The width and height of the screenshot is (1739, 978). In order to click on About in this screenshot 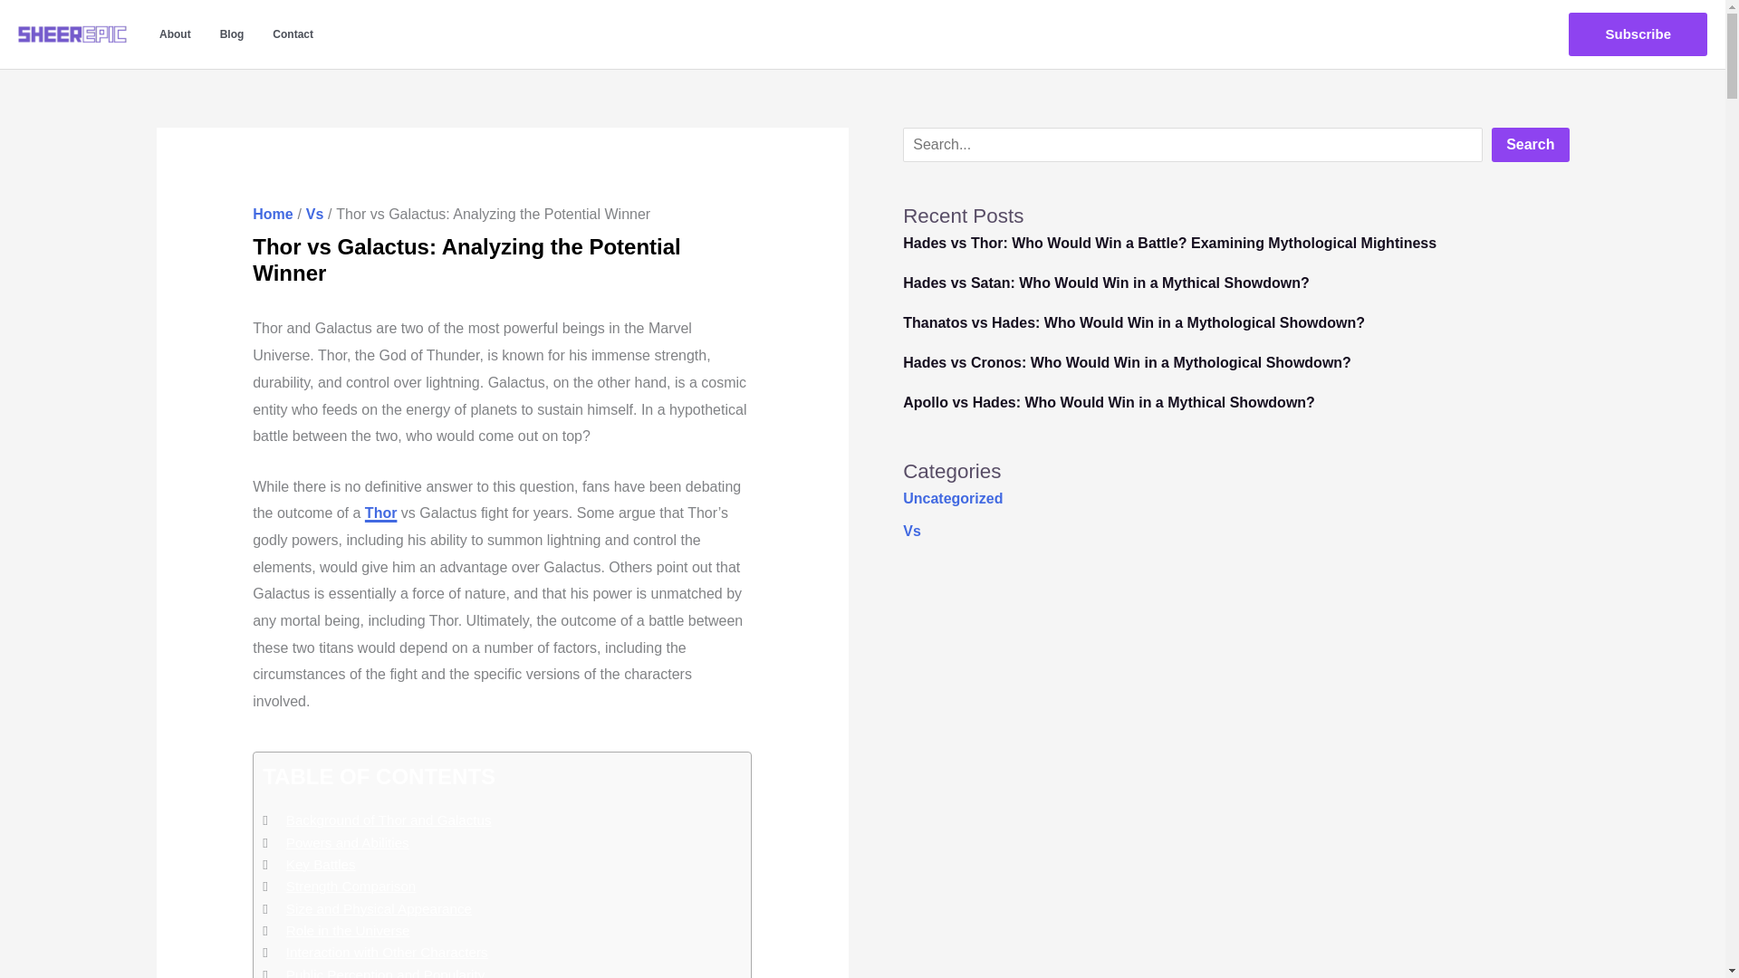, I will do `click(174, 34)`.